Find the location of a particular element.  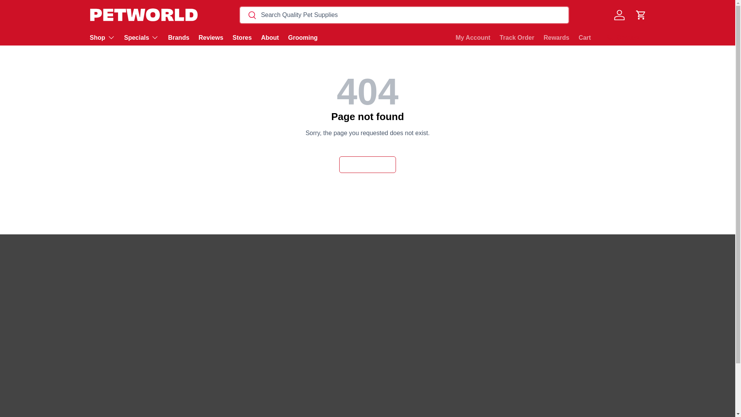

Shop is located at coordinates (102, 37).